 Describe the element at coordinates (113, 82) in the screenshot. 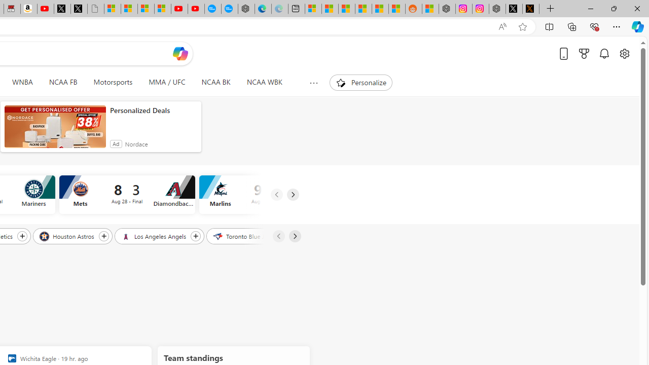

I see `Motorsports` at that location.